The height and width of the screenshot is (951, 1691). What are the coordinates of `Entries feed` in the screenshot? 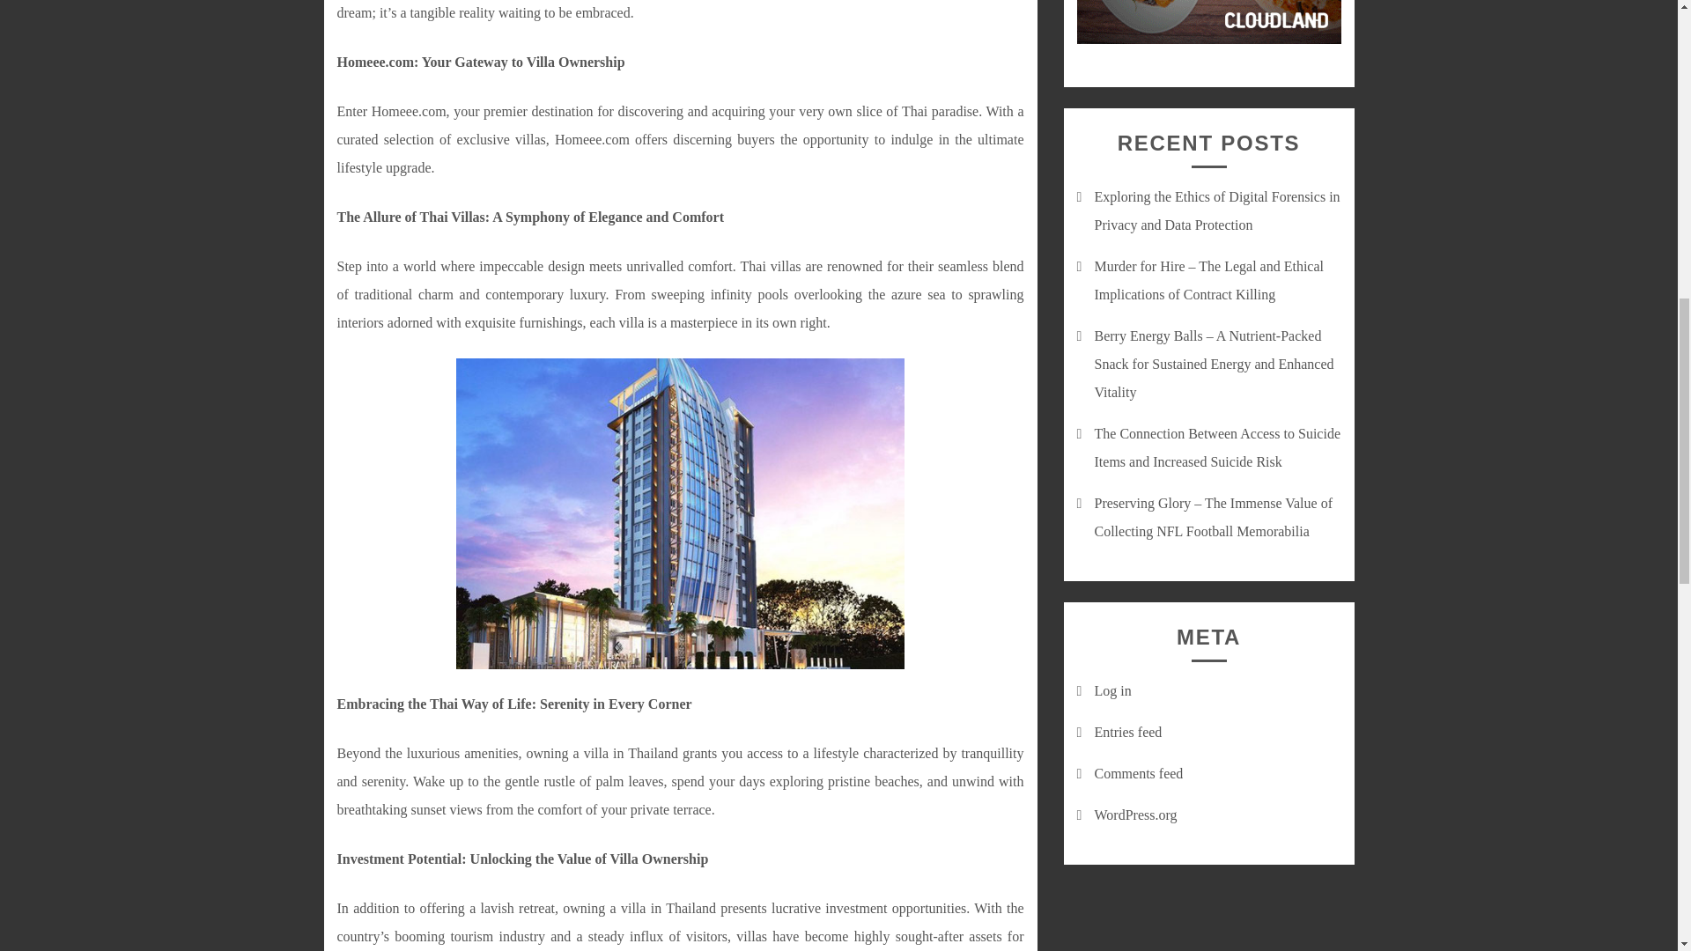 It's located at (1127, 732).